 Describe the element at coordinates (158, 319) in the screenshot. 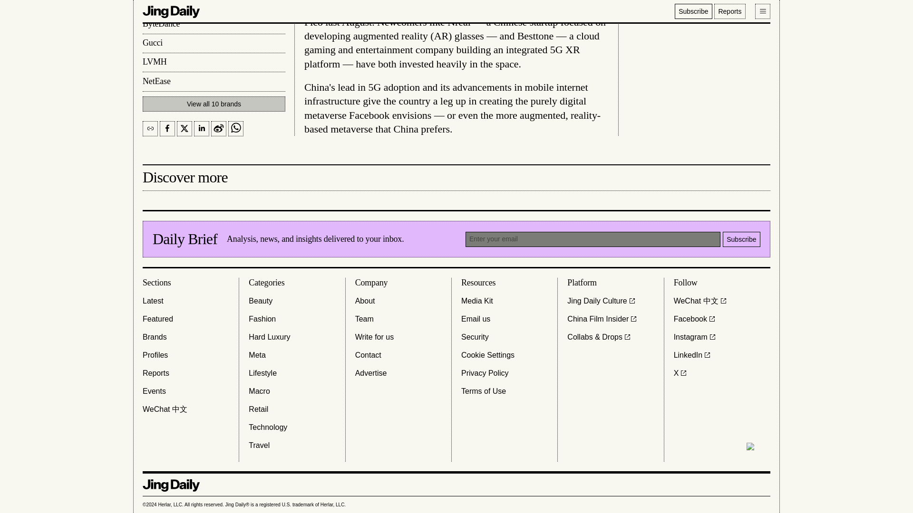

I see `Featured` at that location.